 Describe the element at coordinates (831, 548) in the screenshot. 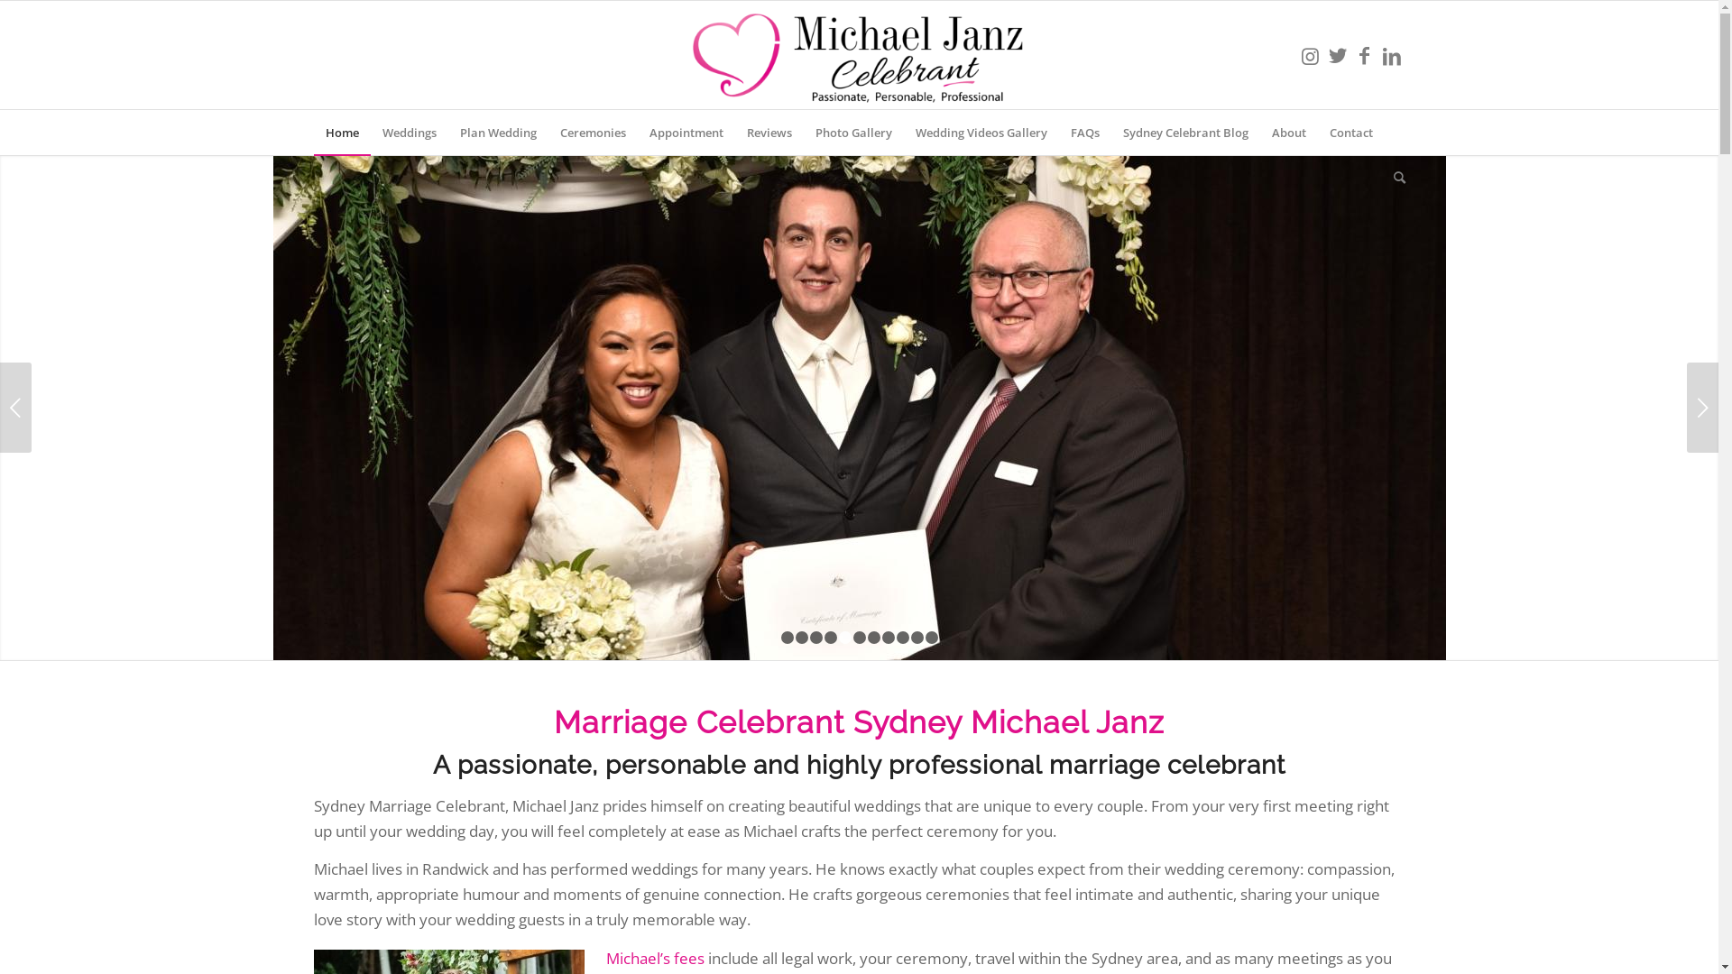

I see `4` at that location.